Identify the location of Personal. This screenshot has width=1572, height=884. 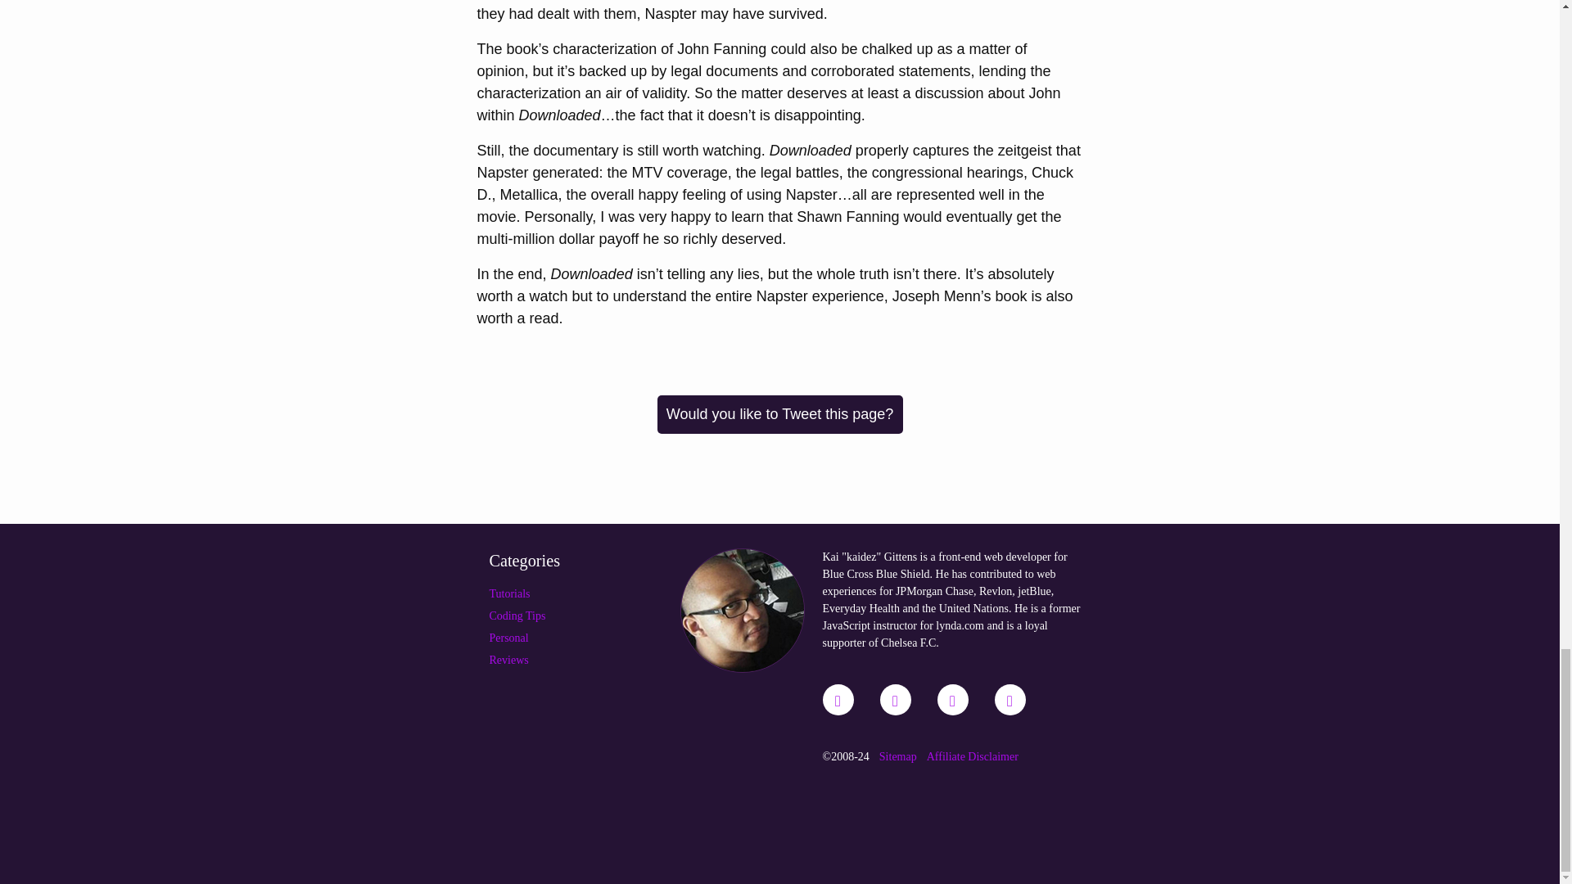
(508, 638).